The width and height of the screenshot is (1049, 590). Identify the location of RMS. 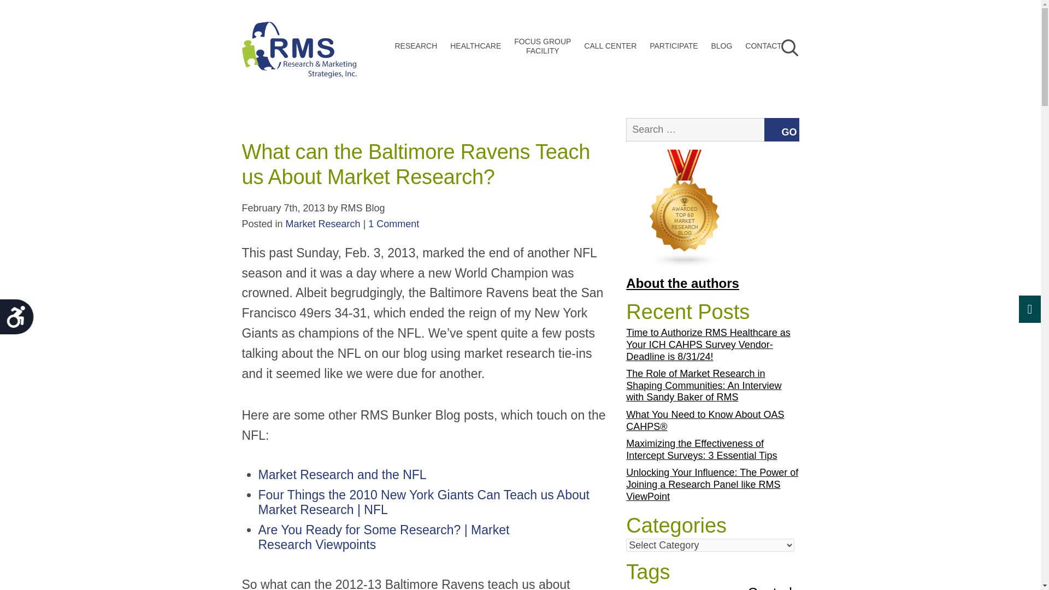
(298, 58).